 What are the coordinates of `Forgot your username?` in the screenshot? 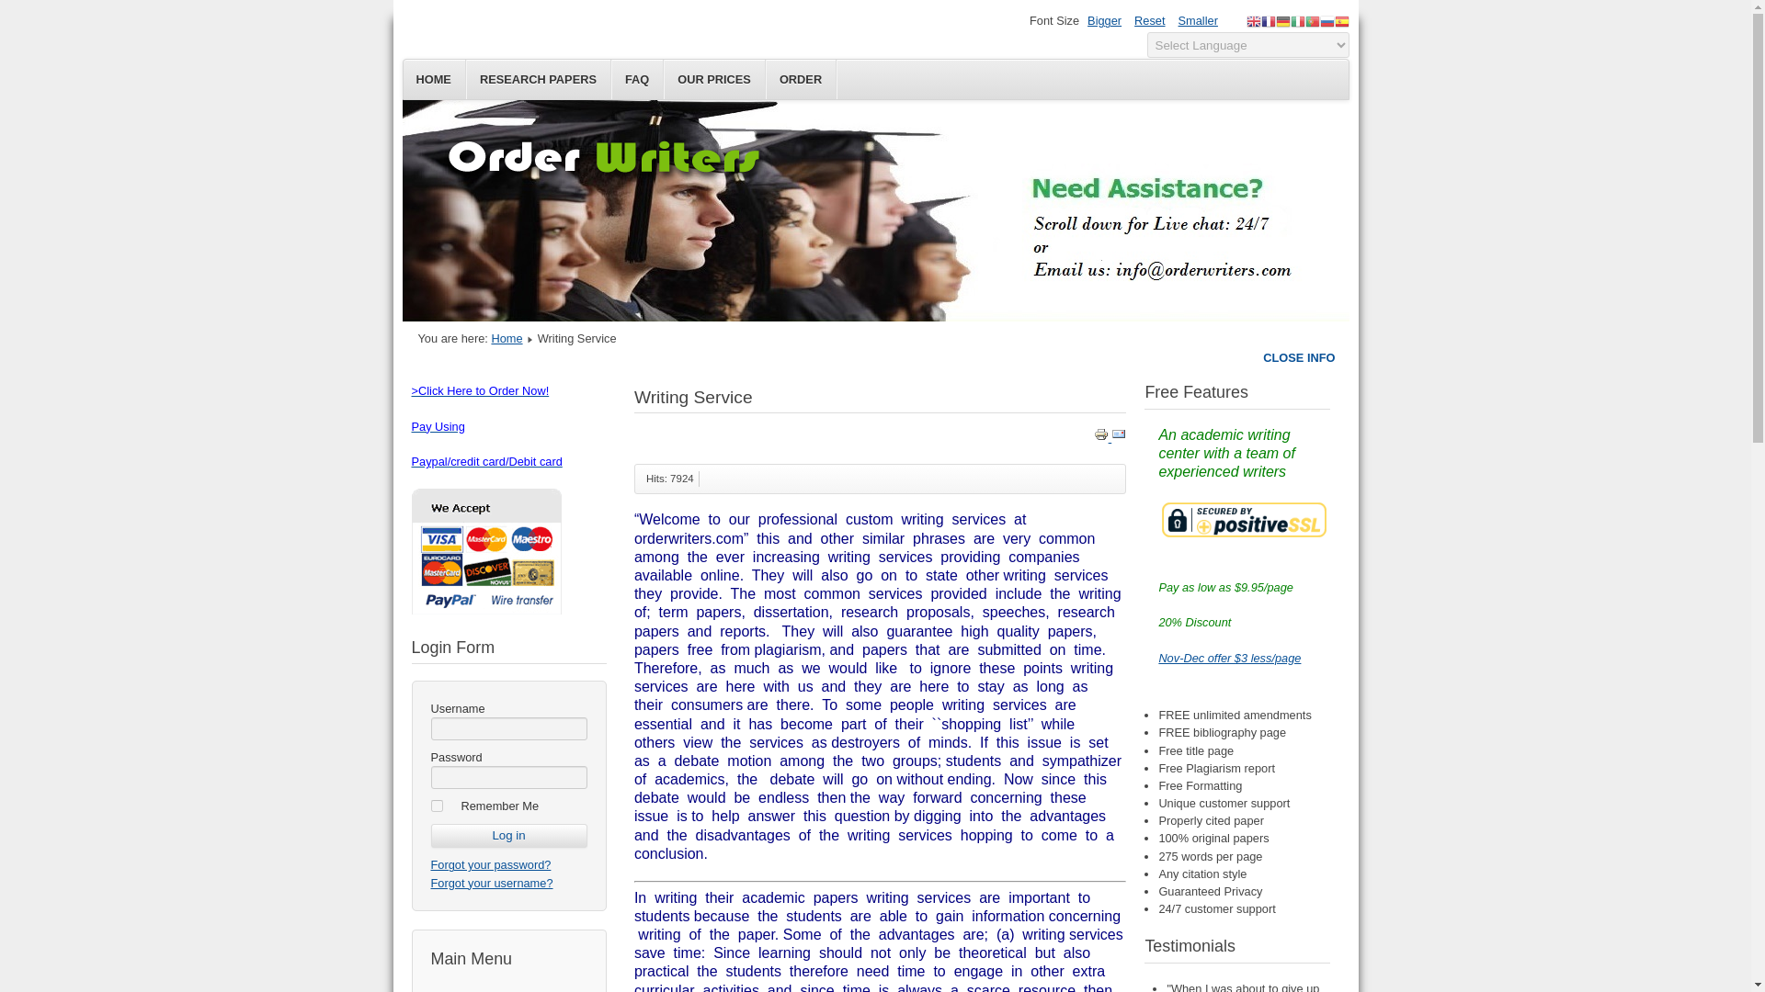 It's located at (491, 882).